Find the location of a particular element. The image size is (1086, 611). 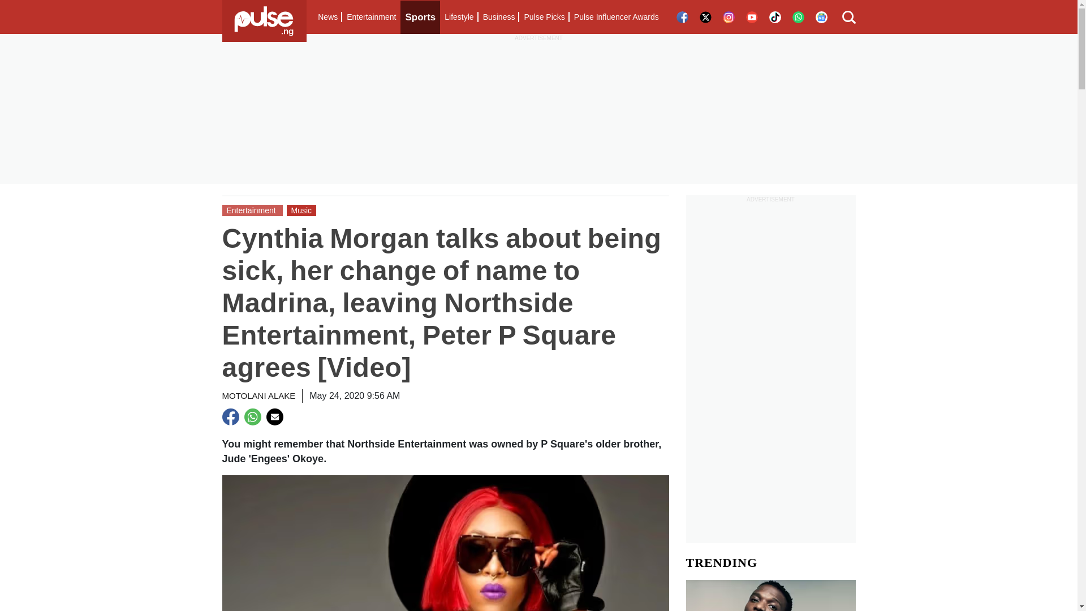

Sports is located at coordinates (420, 17).